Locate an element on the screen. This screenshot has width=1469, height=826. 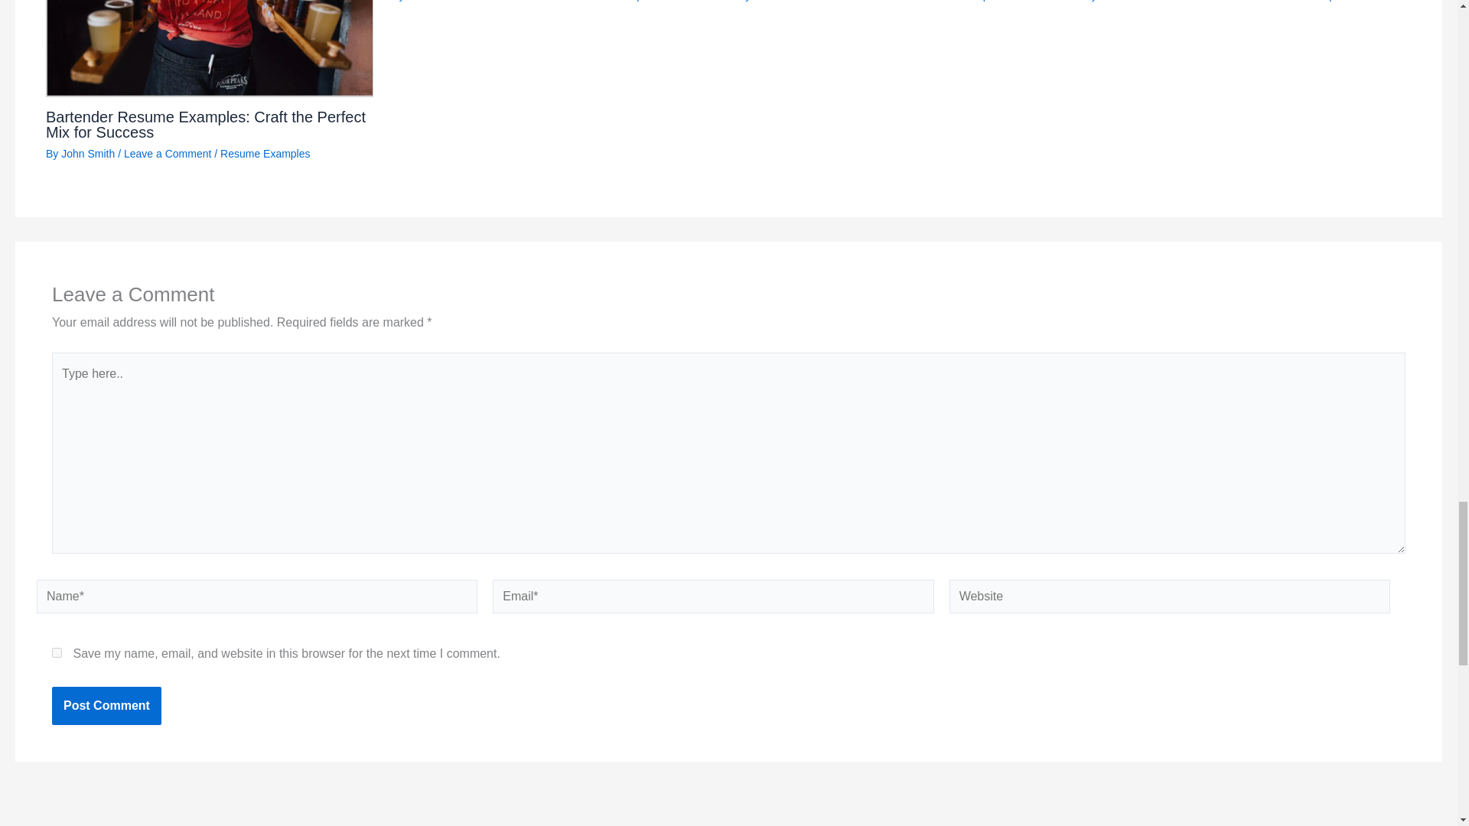
yes is located at coordinates (57, 652).